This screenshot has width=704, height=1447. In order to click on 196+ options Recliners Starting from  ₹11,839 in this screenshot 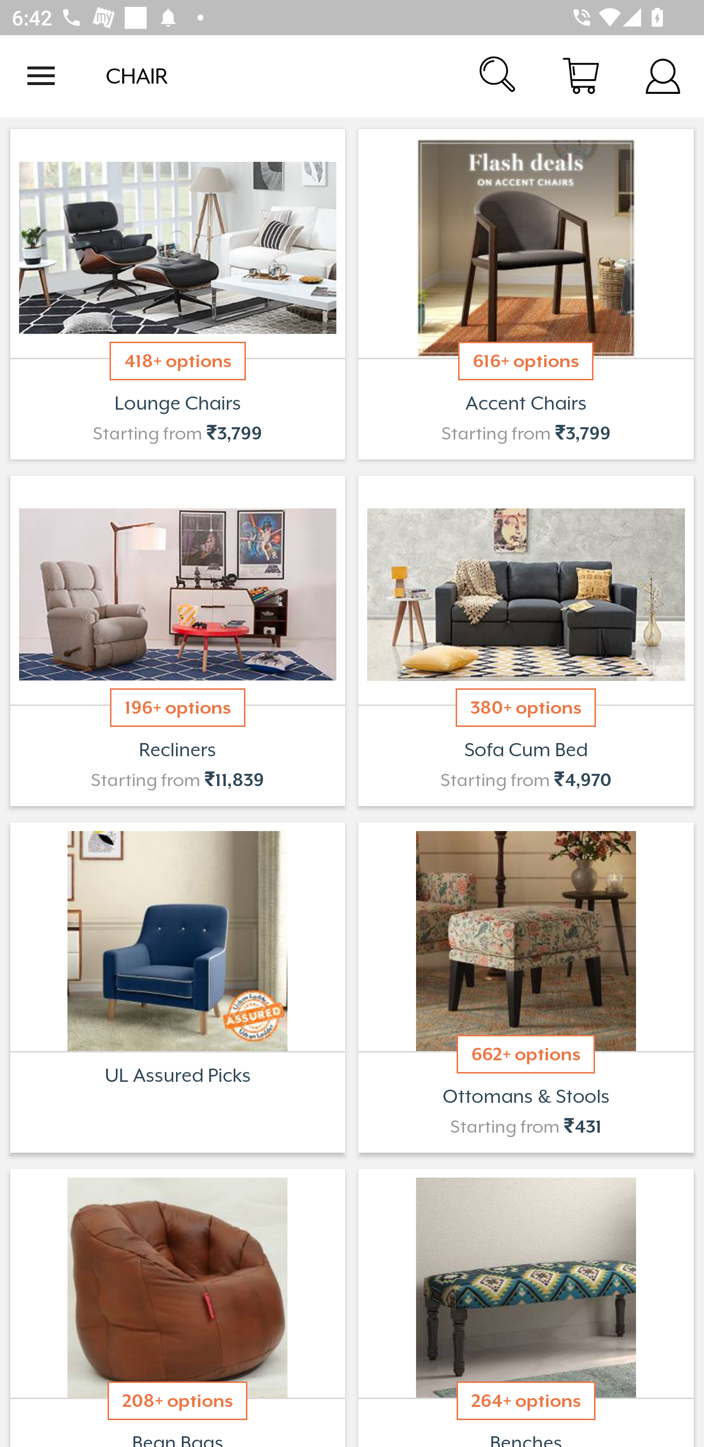, I will do `click(177, 640)`.